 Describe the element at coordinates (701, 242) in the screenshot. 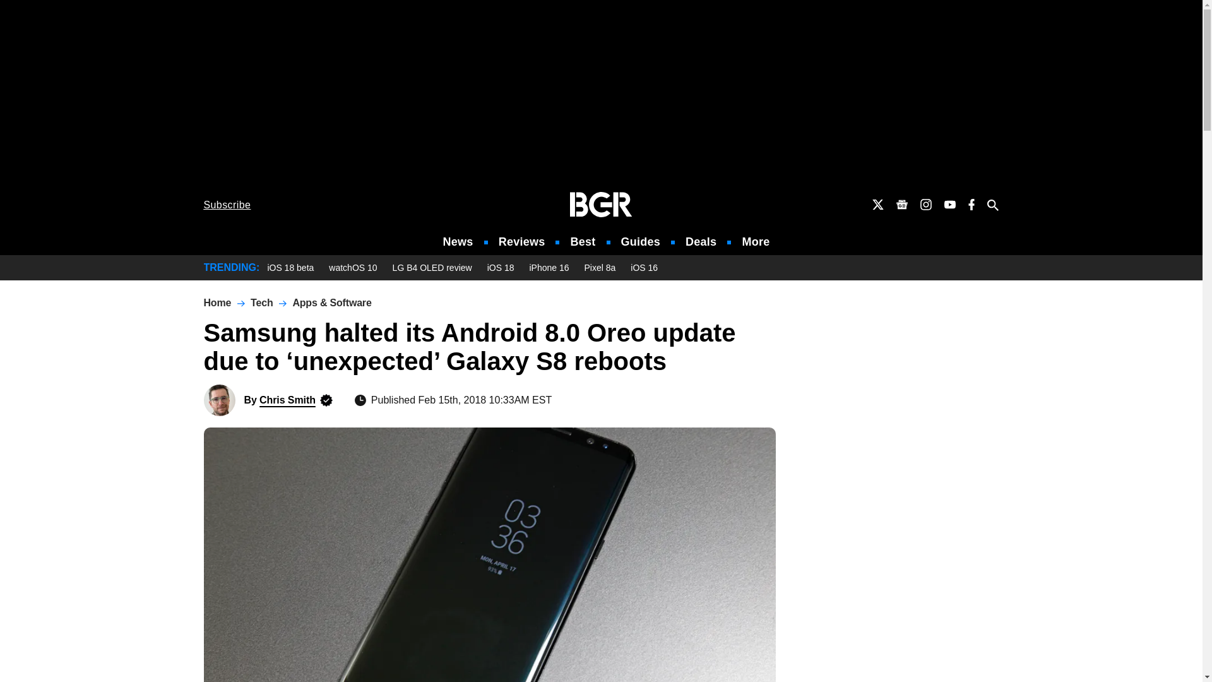

I see `Deals` at that location.